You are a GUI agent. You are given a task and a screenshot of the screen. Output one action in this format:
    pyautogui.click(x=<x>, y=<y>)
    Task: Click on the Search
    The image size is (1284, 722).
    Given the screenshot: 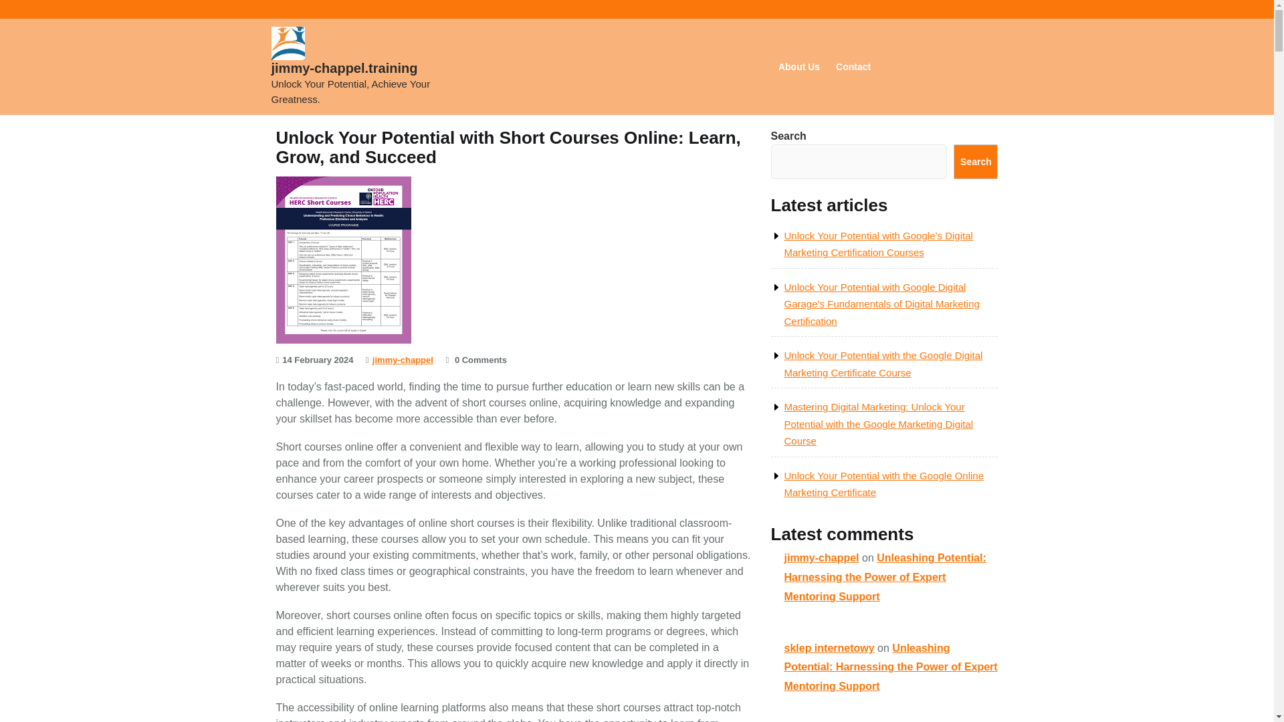 What is the action you would take?
    pyautogui.click(x=975, y=162)
    